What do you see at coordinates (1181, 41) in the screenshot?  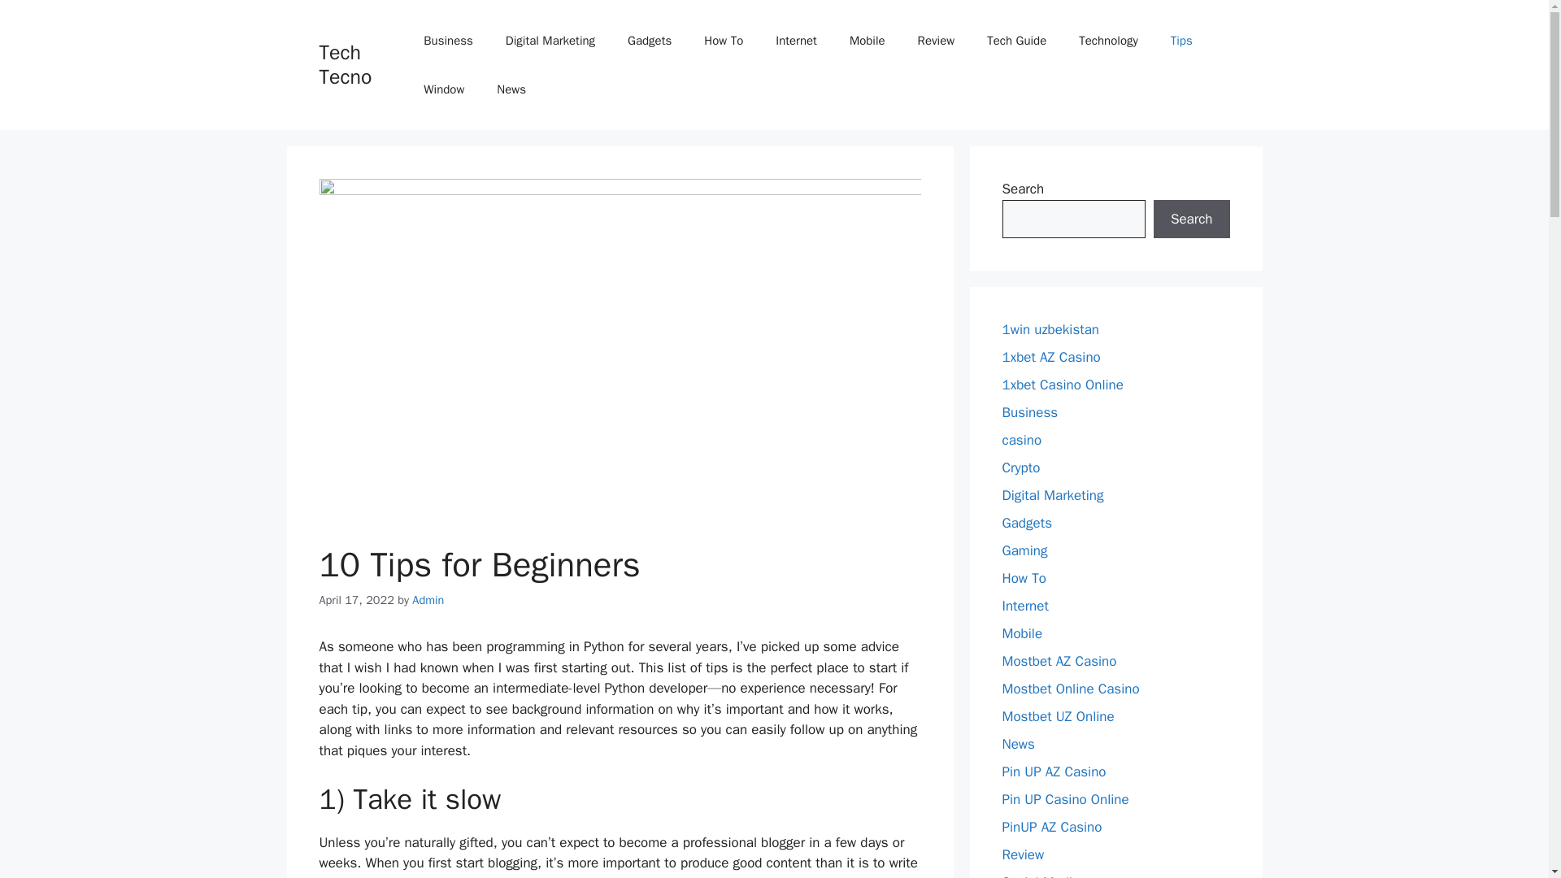 I see `Tips` at bounding box center [1181, 41].